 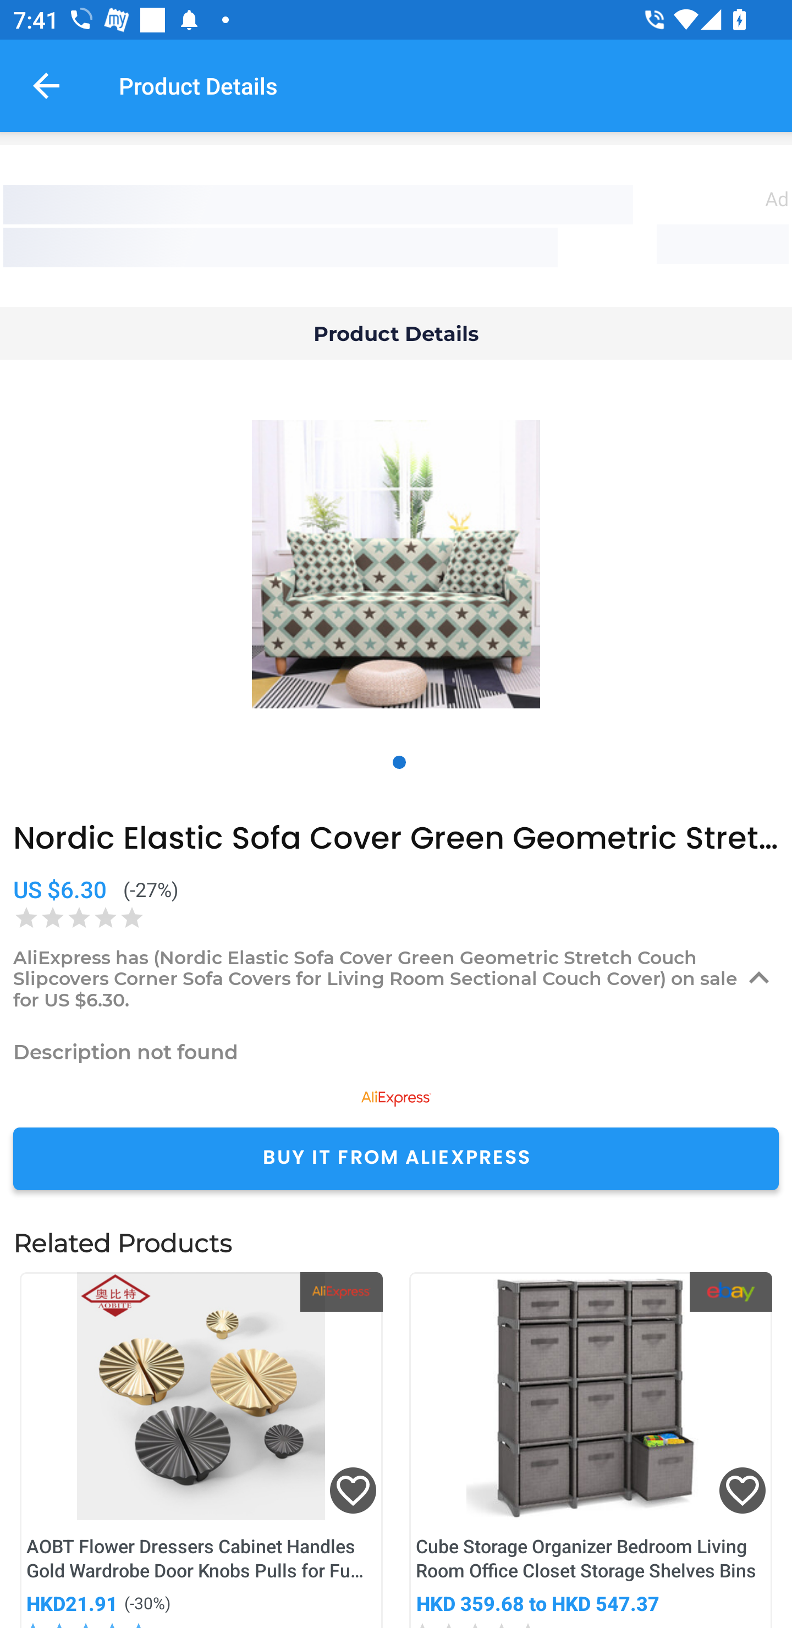 What do you see at coordinates (396, 1052) in the screenshot?
I see `Description not found` at bounding box center [396, 1052].